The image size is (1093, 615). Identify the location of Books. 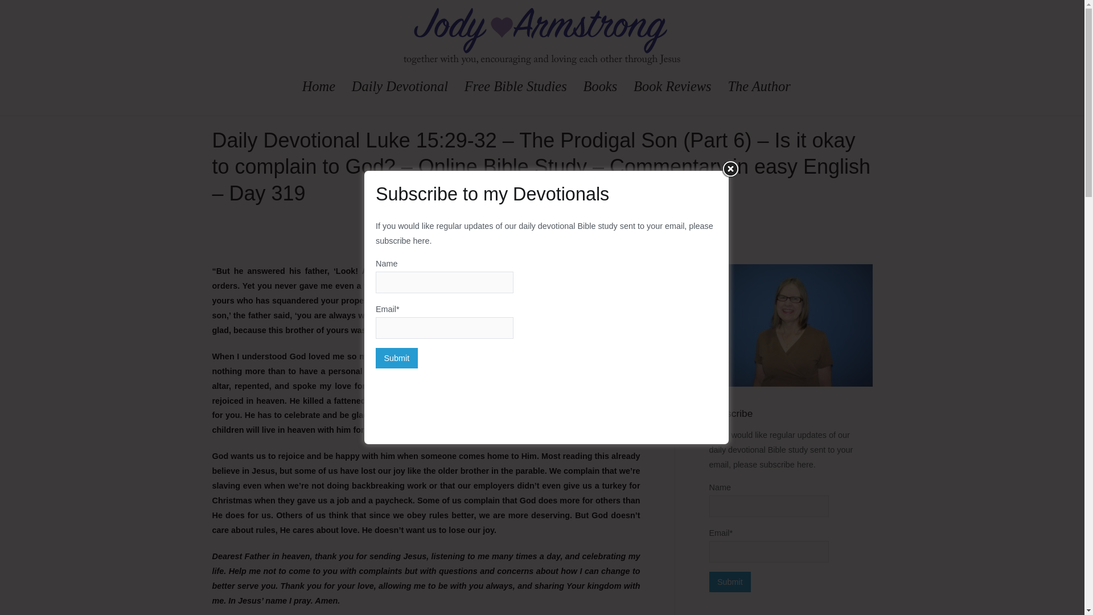
(600, 86).